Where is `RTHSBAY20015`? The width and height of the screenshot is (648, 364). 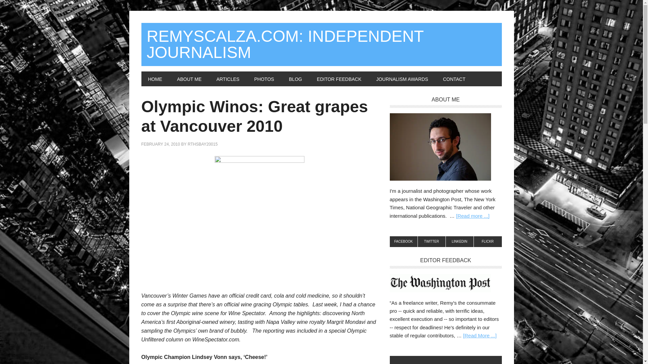 RTHSBAY20015 is located at coordinates (202, 144).